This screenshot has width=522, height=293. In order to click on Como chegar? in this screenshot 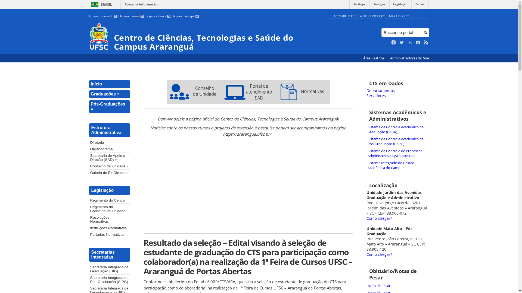, I will do `click(379, 254)`.